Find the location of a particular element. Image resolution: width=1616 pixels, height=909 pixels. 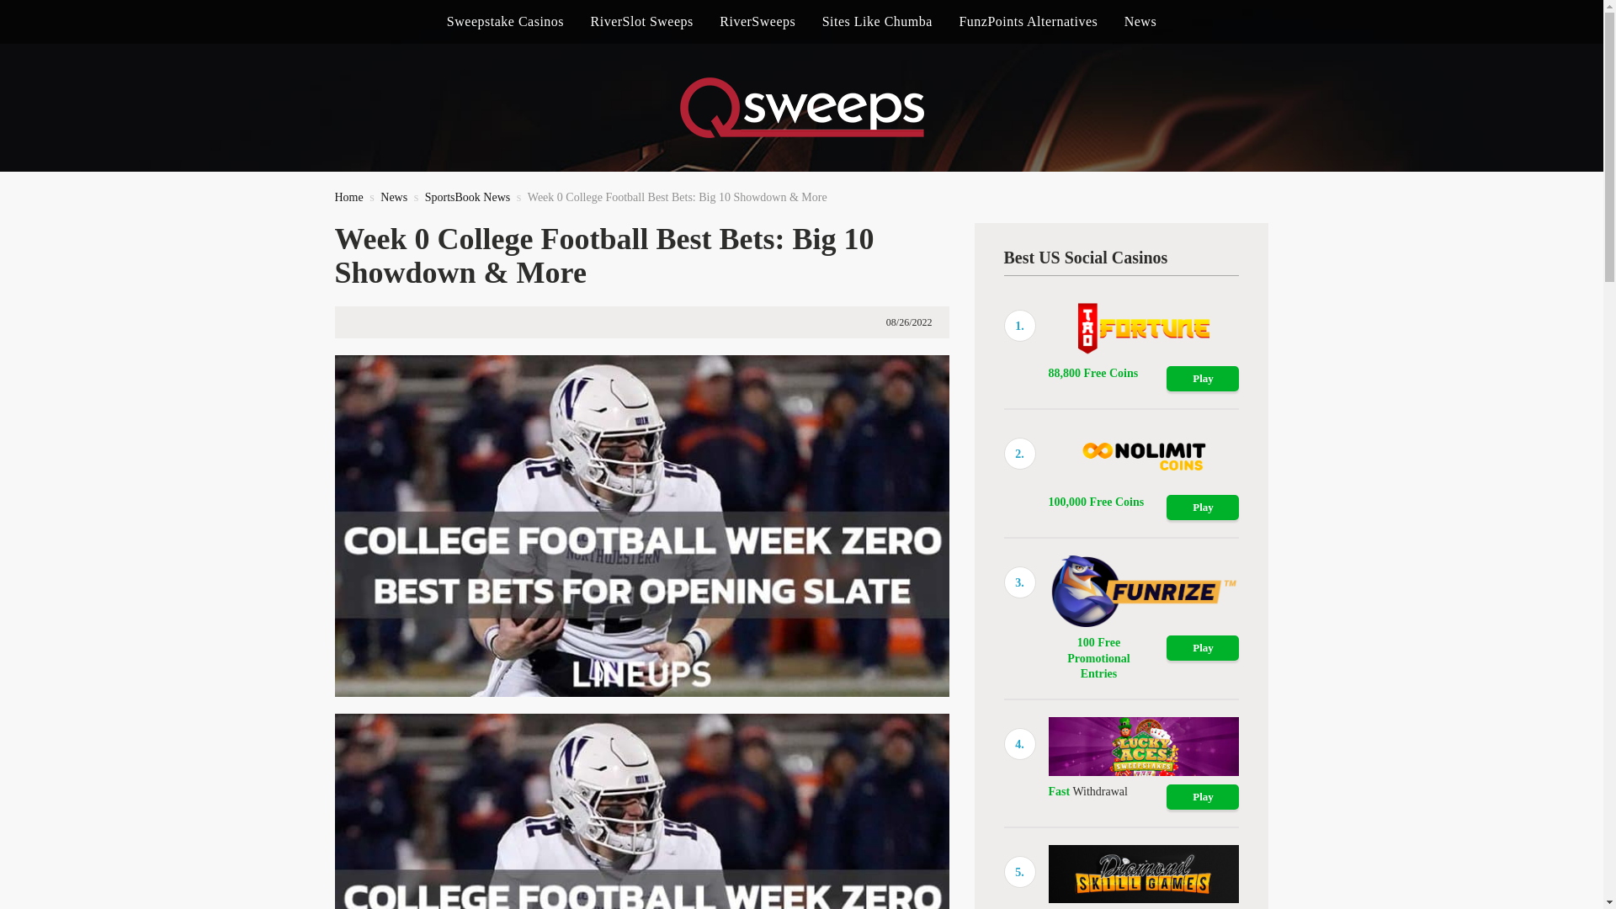

Play is located at coordinates (1203, 379).